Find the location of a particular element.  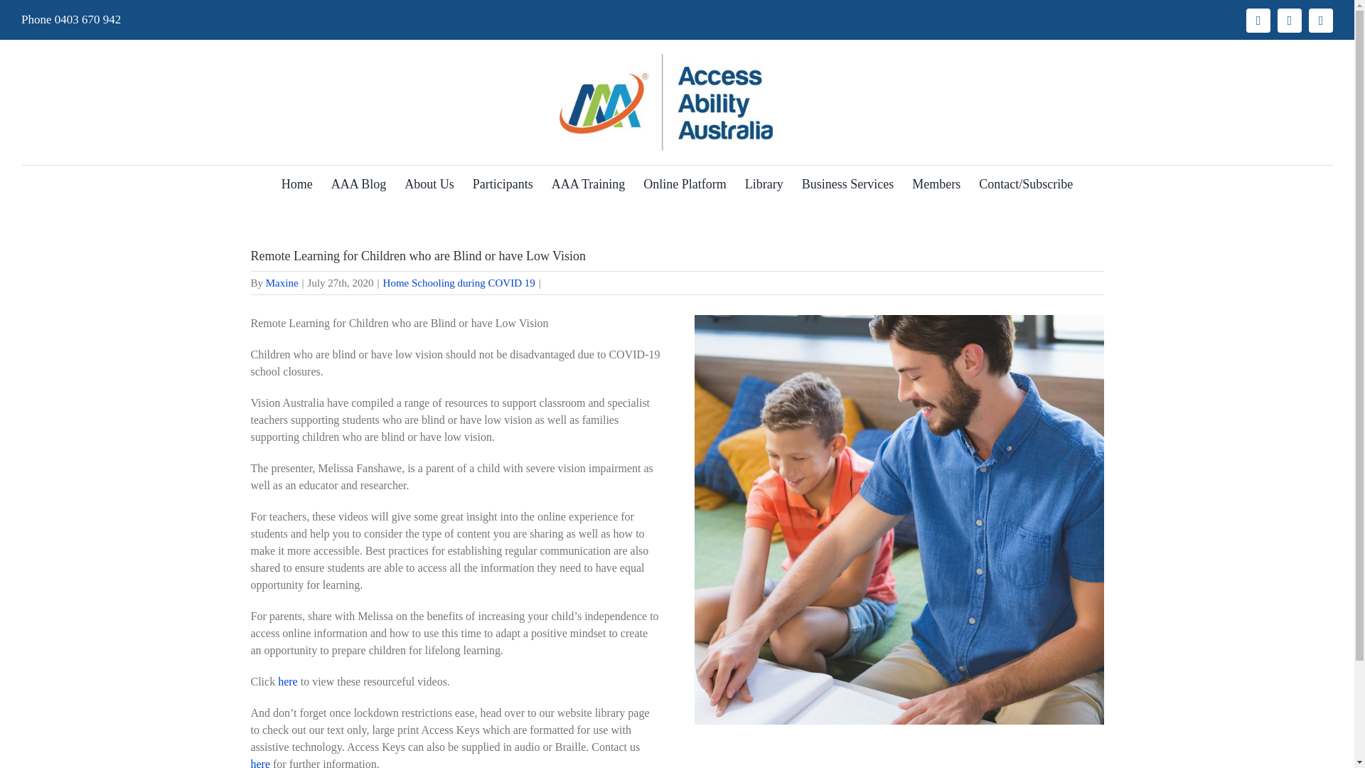

Home Schooling during COVID 19 is located at coordinates (459, 283).